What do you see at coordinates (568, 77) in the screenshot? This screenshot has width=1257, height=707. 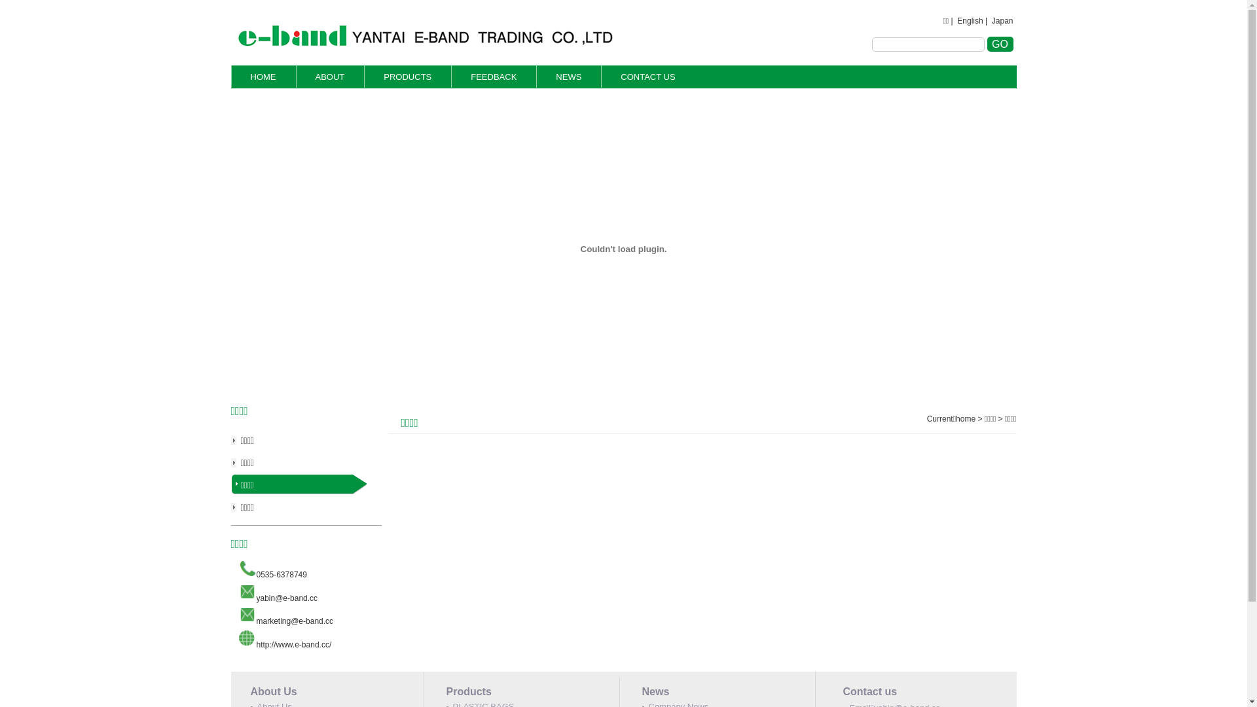 I see `NEWS` at bounding box center [568, 77].